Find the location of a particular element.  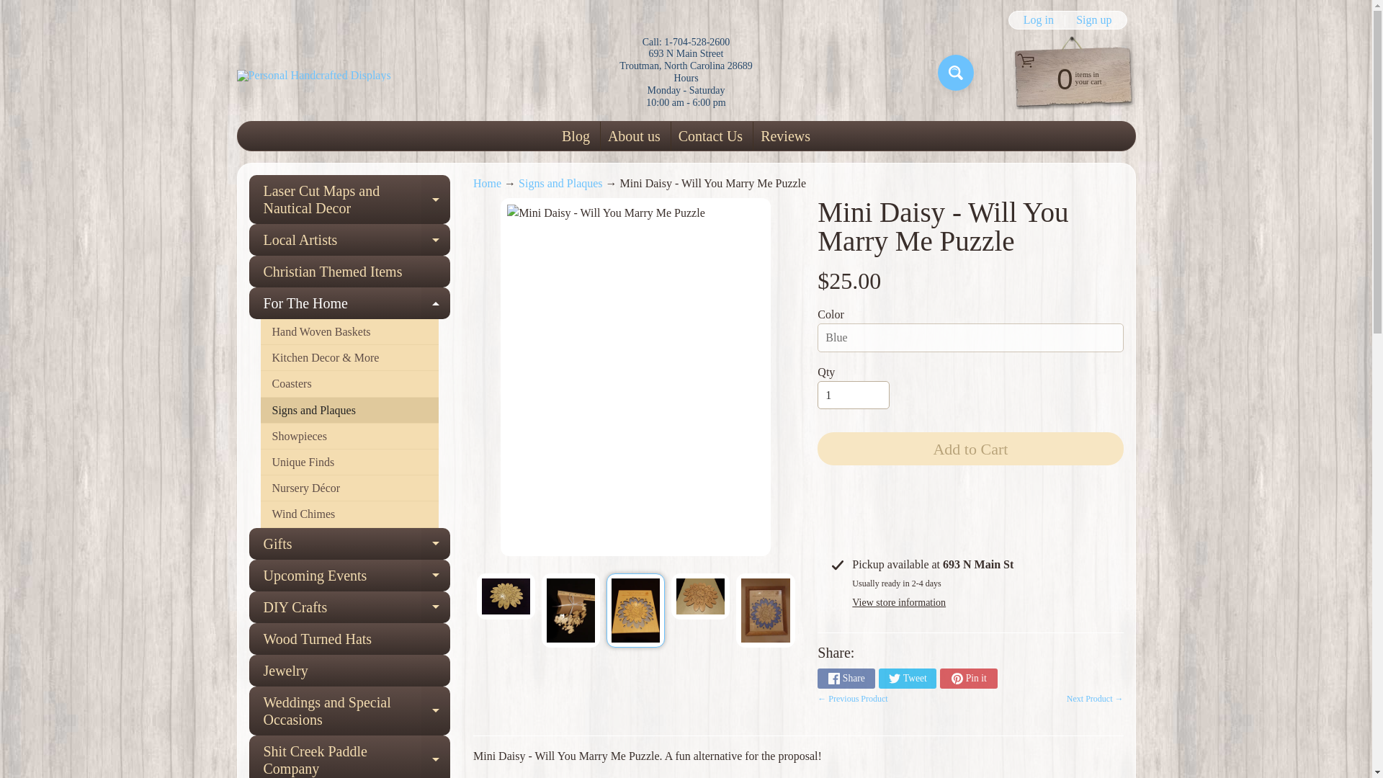

Log in is located at coordinates (710, 135).